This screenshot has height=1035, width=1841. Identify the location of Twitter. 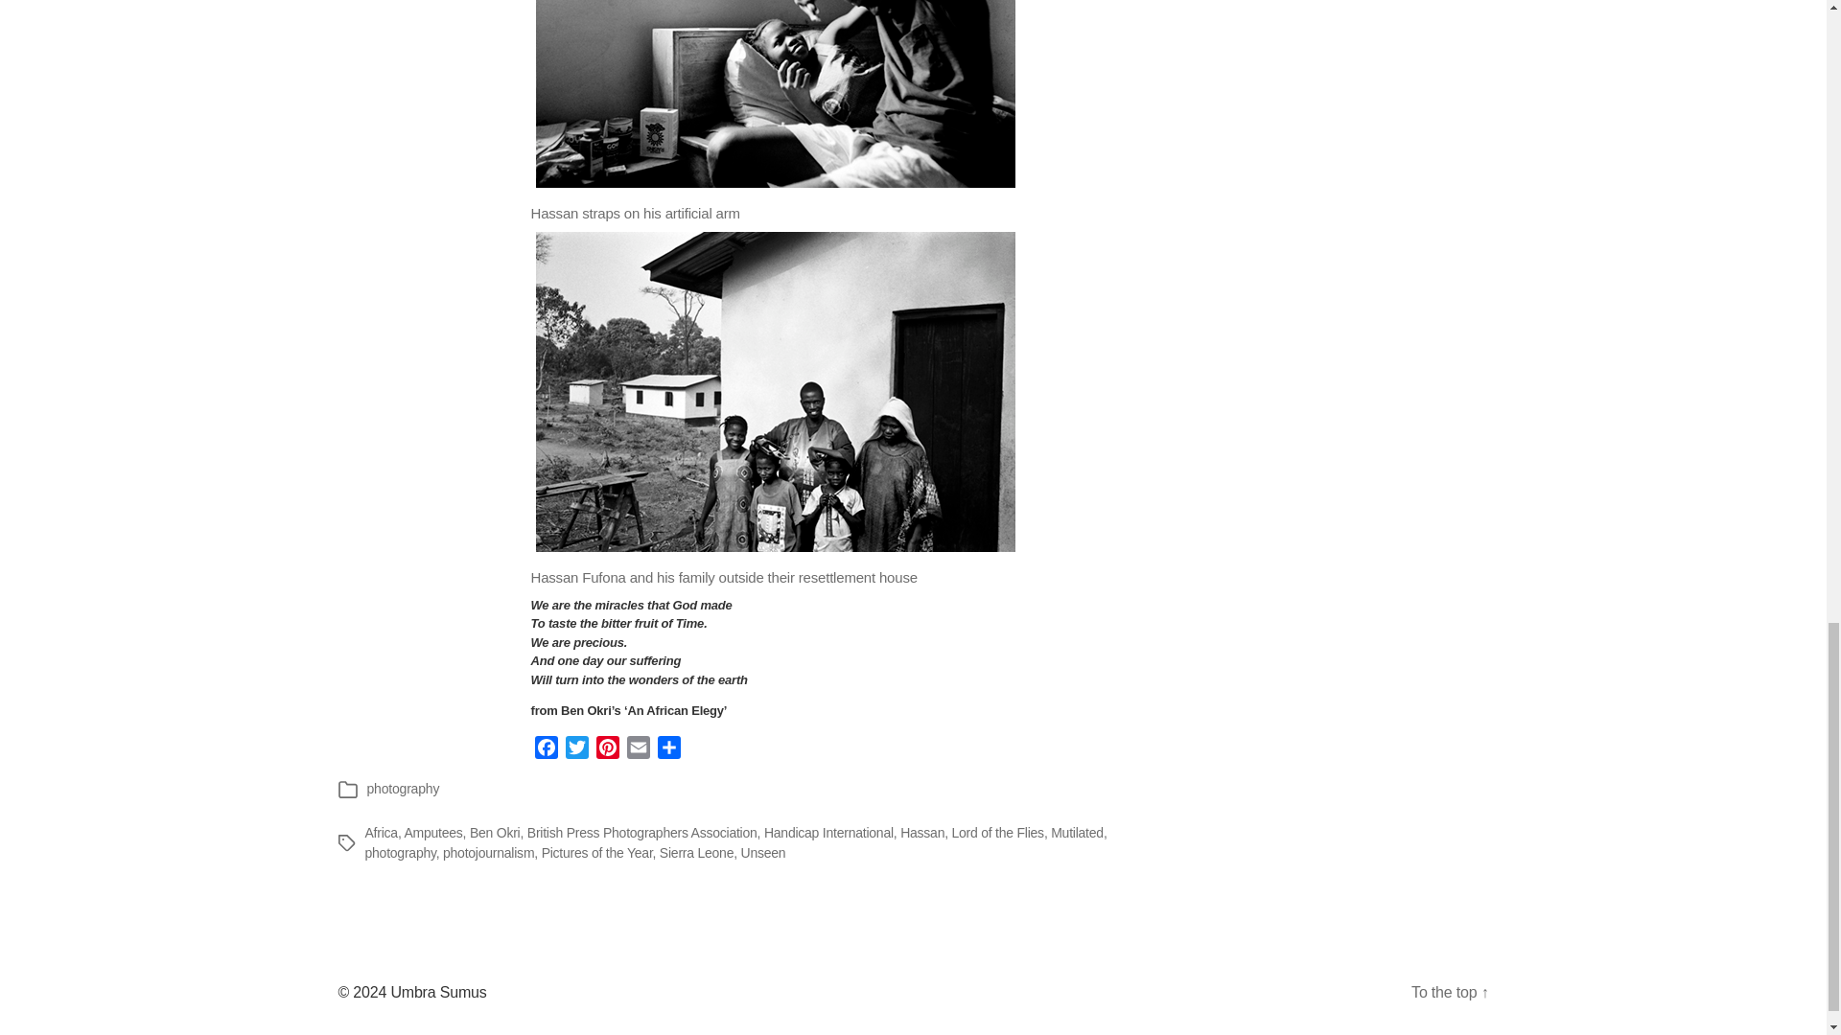
(577, 750).